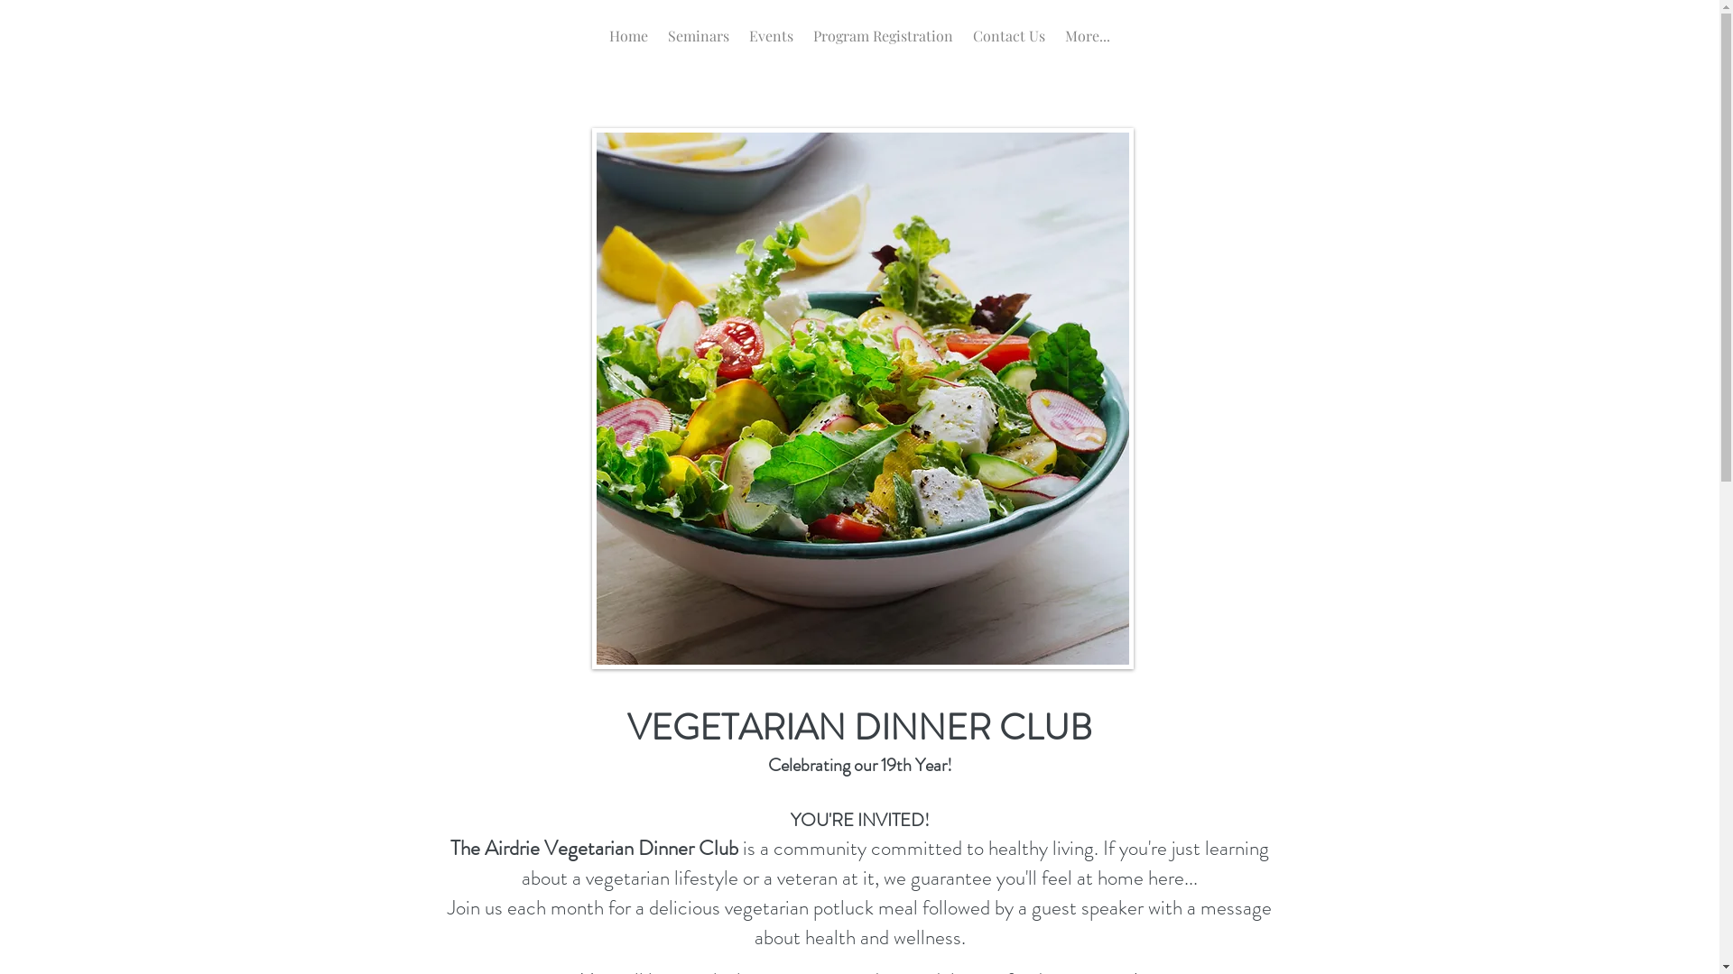 This screenshot has height=974, width=1733. I want to click on Program Registration, so click(883, 41).